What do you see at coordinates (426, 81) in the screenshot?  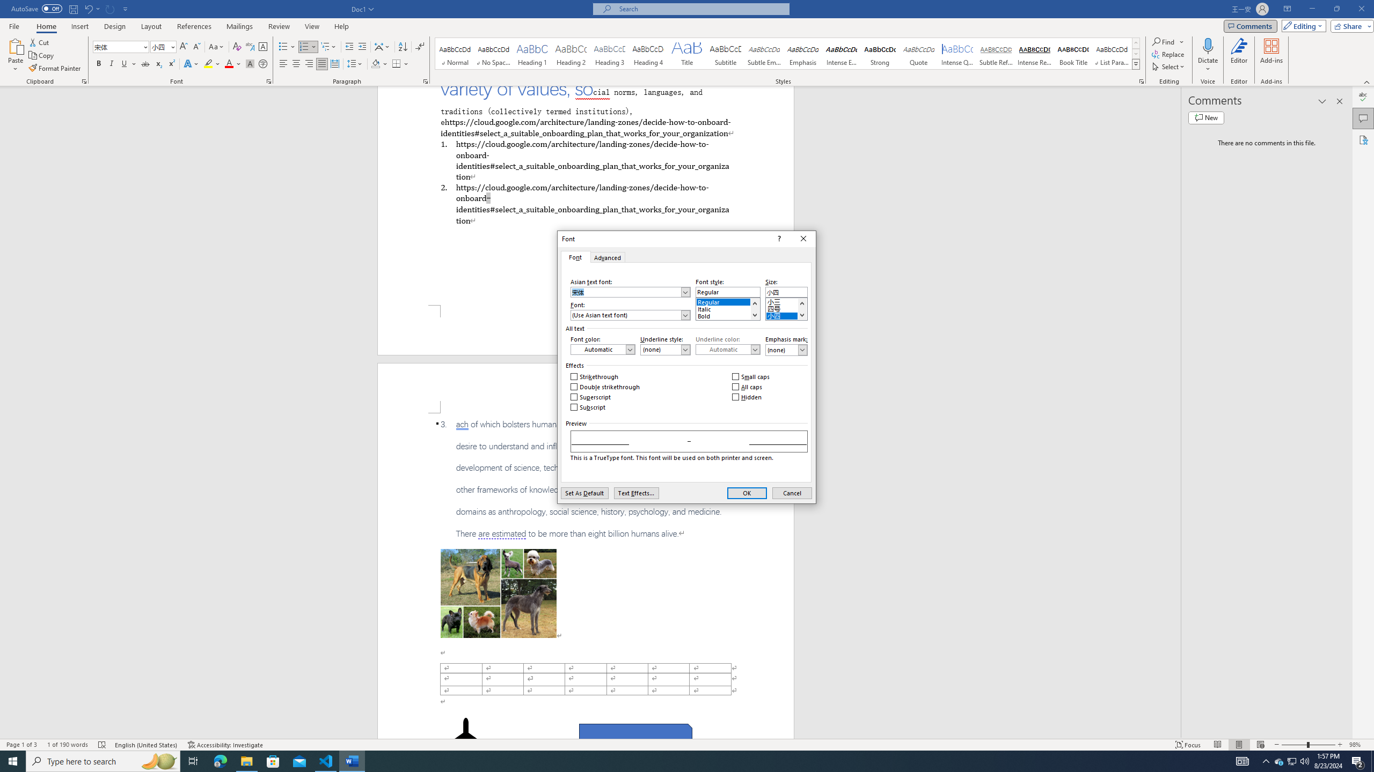 I see `Paragraph...` at bounding box center [426, 81].